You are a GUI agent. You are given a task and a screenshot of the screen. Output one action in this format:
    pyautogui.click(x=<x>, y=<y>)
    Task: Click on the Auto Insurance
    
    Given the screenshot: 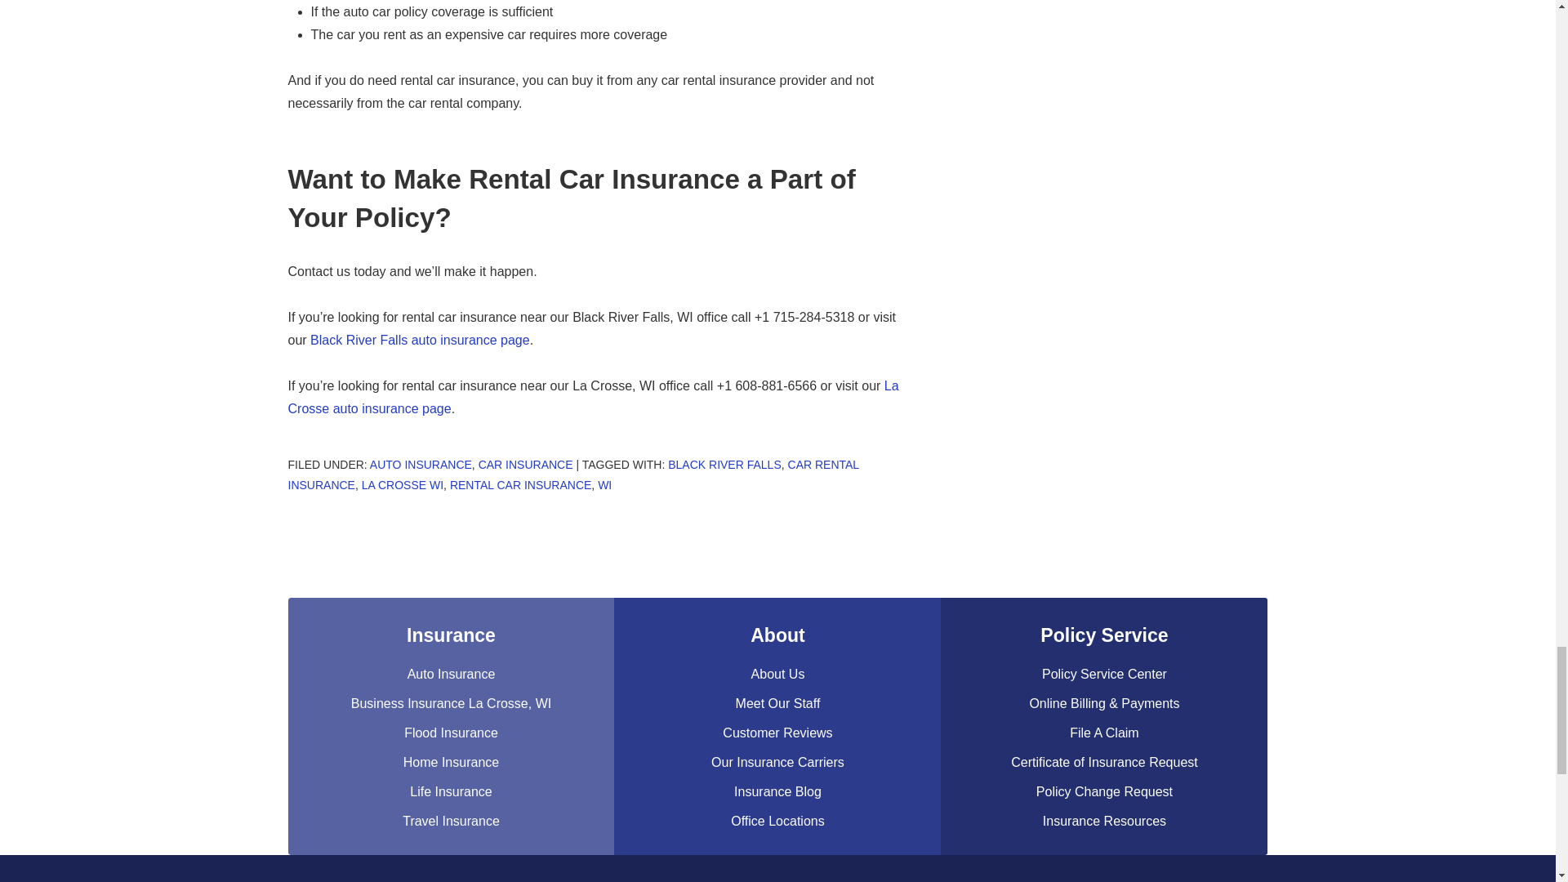 What is the action you would take?
    pyautogui.click(x=421, y=464)
    